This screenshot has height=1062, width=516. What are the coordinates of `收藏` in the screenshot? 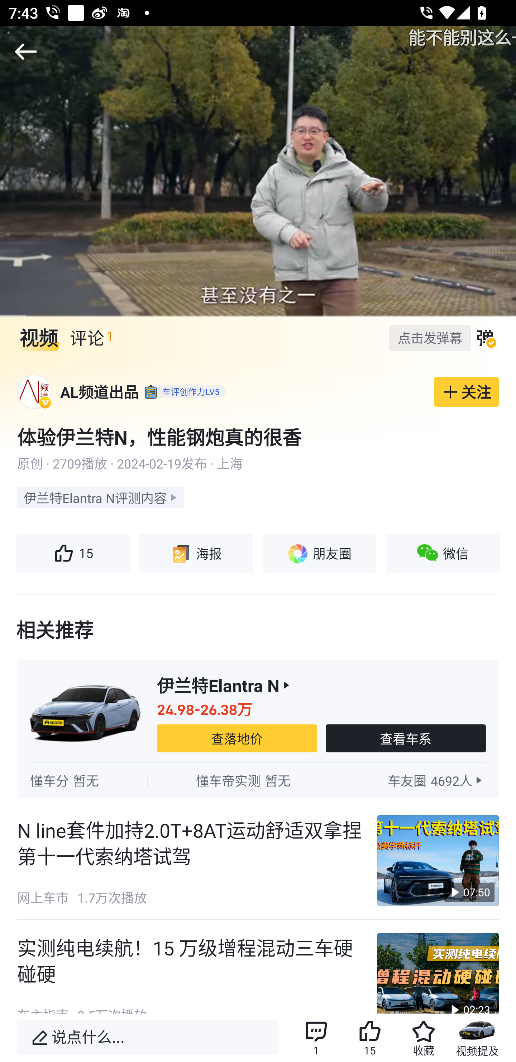 It's located at (423, 1038).